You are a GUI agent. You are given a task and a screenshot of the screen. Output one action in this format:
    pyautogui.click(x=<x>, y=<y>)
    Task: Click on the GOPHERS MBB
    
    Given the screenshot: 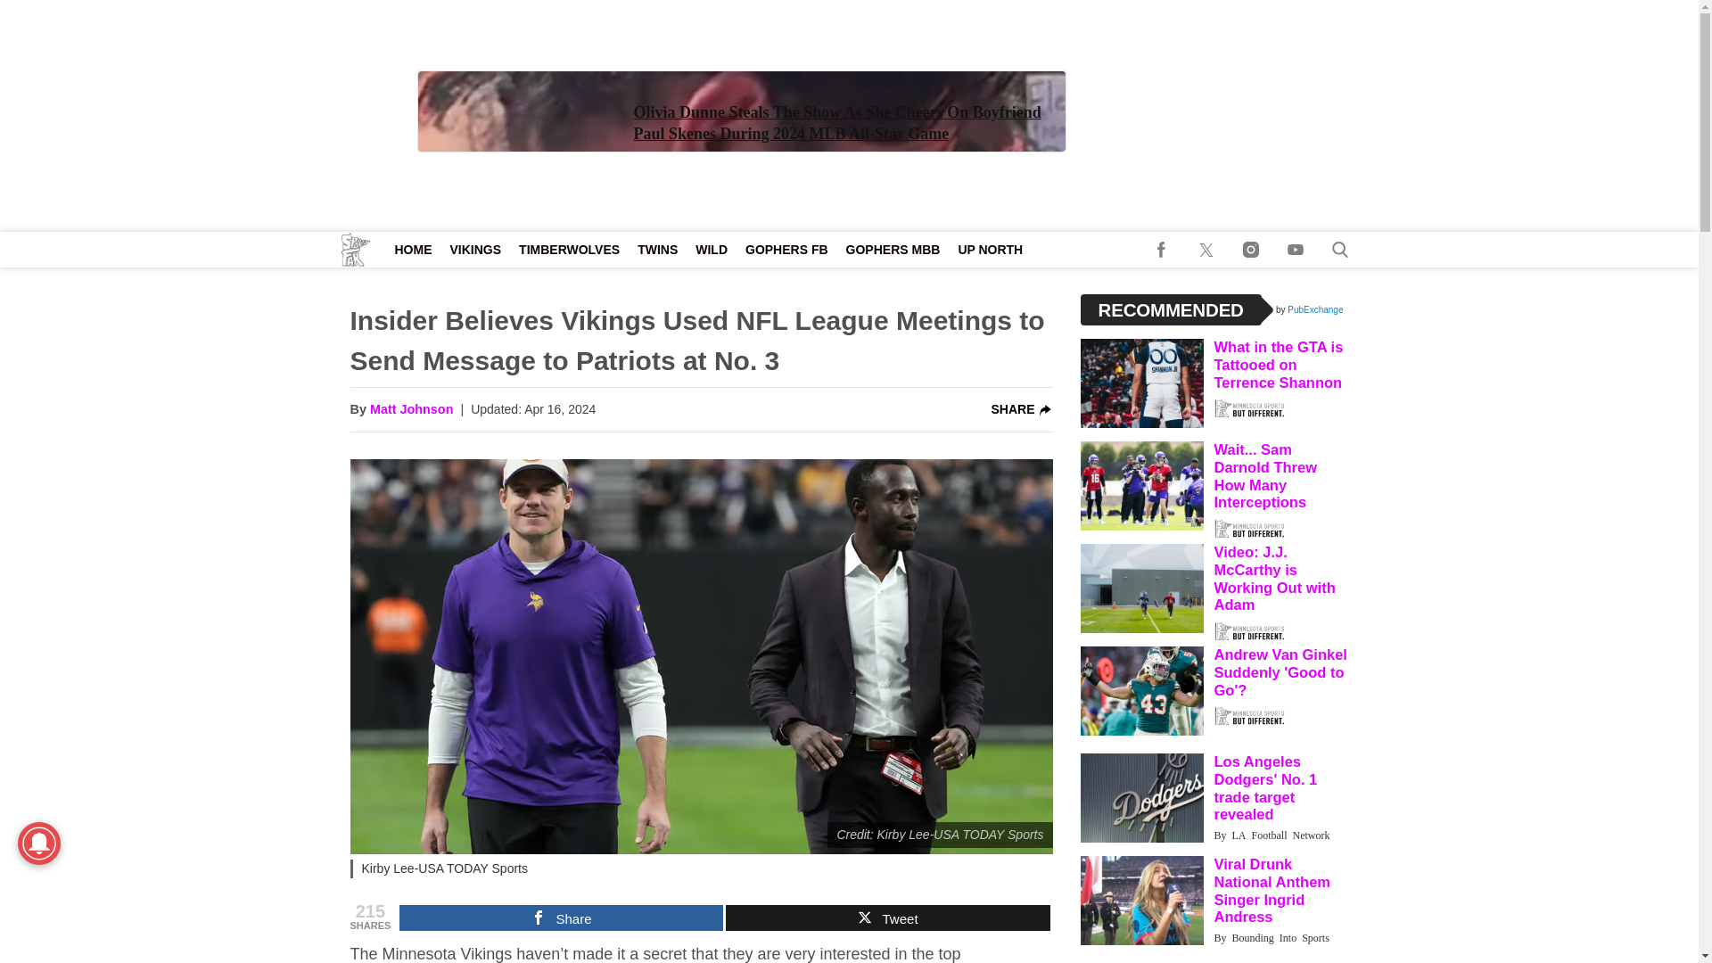 What is the action you would take?
    pyautogui.click(x=893, y=250)
    